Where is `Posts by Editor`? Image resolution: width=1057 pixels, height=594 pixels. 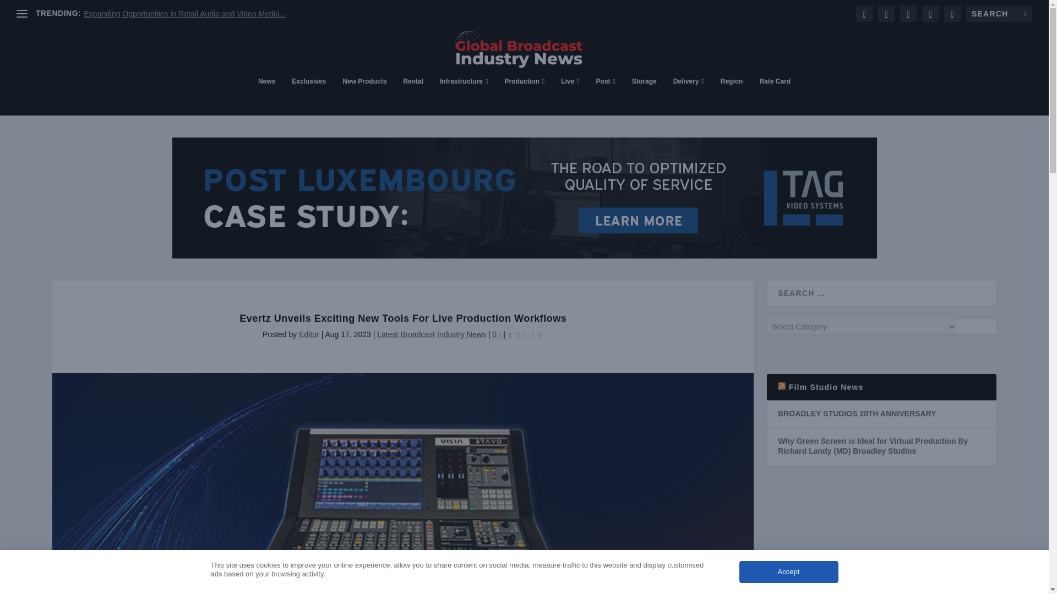 Posts by Editor is located at coordinates (309, 334).